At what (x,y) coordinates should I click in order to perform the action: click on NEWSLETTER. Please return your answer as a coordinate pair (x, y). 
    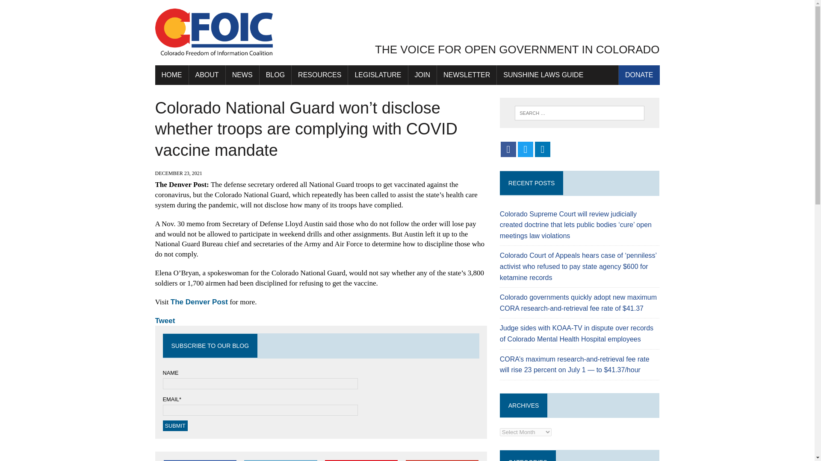
    Looking at the image, I should click on (467, 75).